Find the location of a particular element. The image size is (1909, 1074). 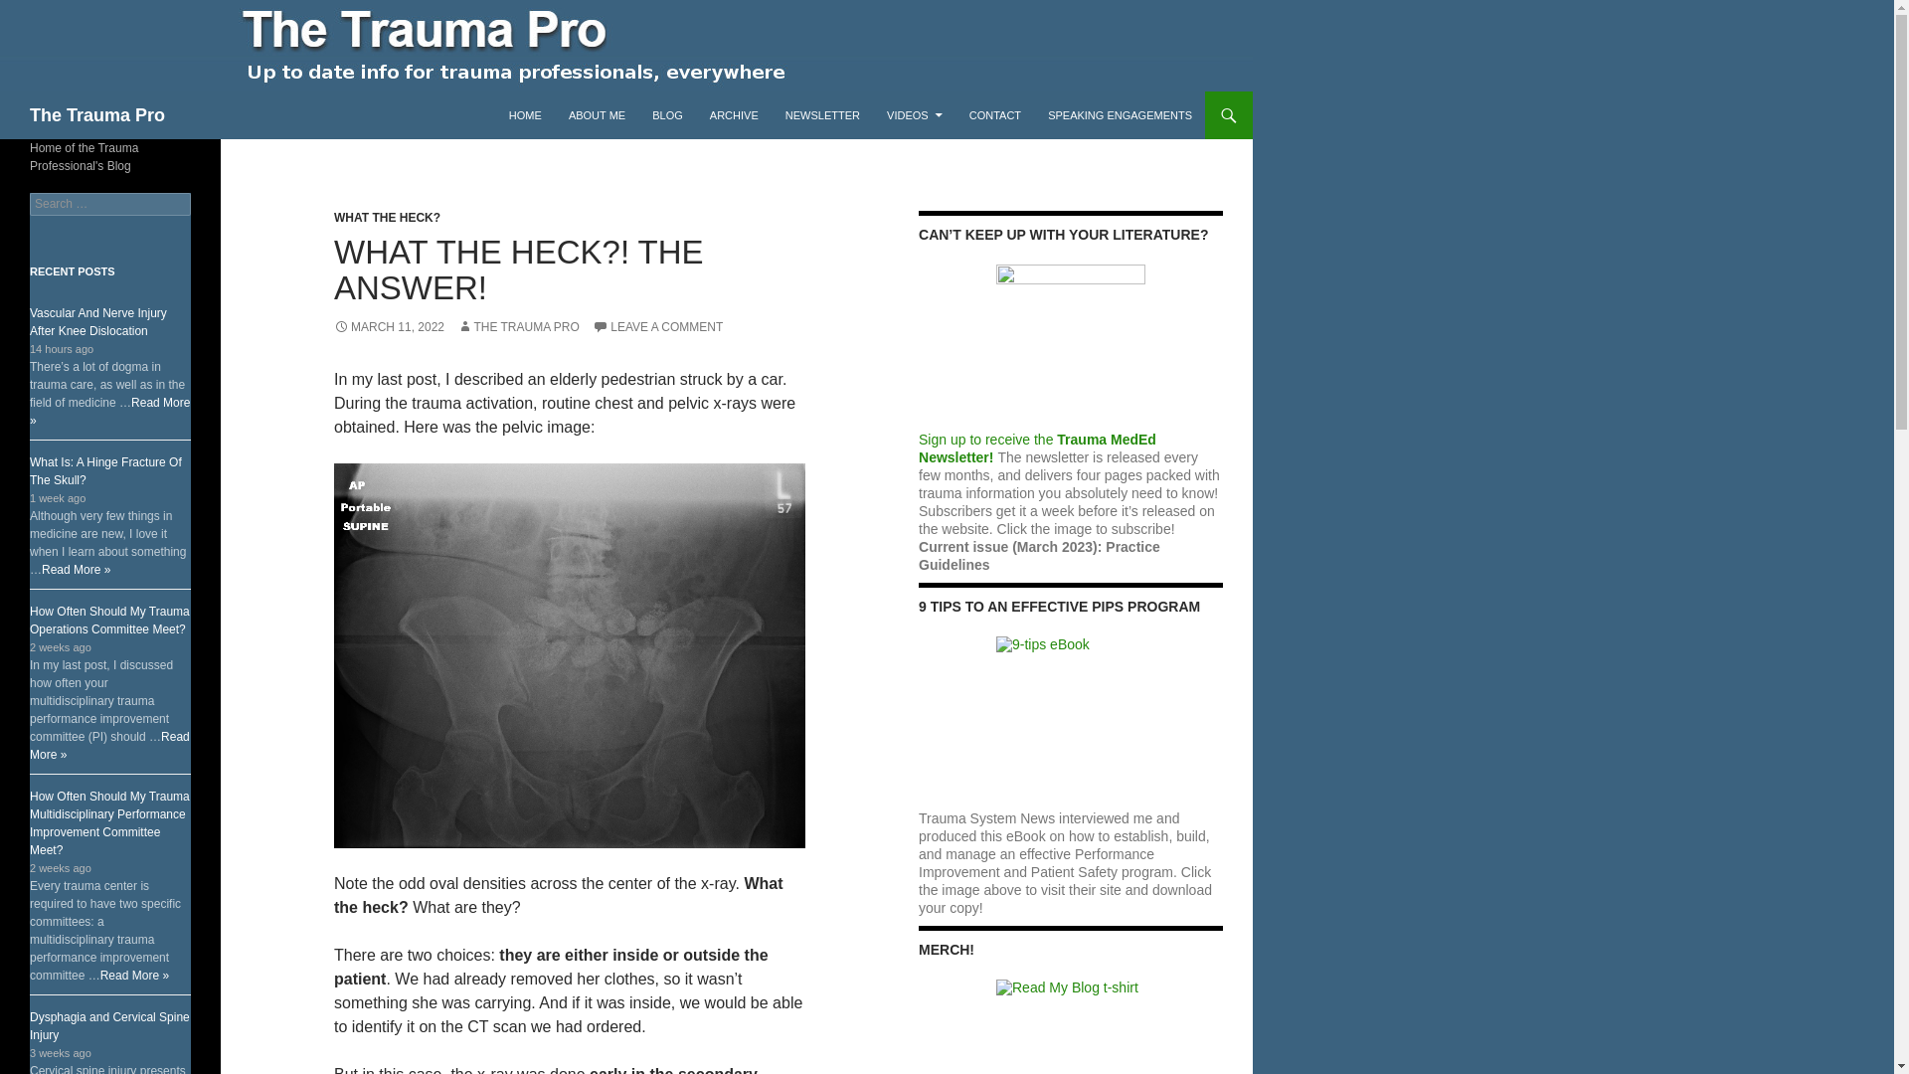

How Often Should My Trauma Operations Committee Meet? is located at coordinates (109, 621).